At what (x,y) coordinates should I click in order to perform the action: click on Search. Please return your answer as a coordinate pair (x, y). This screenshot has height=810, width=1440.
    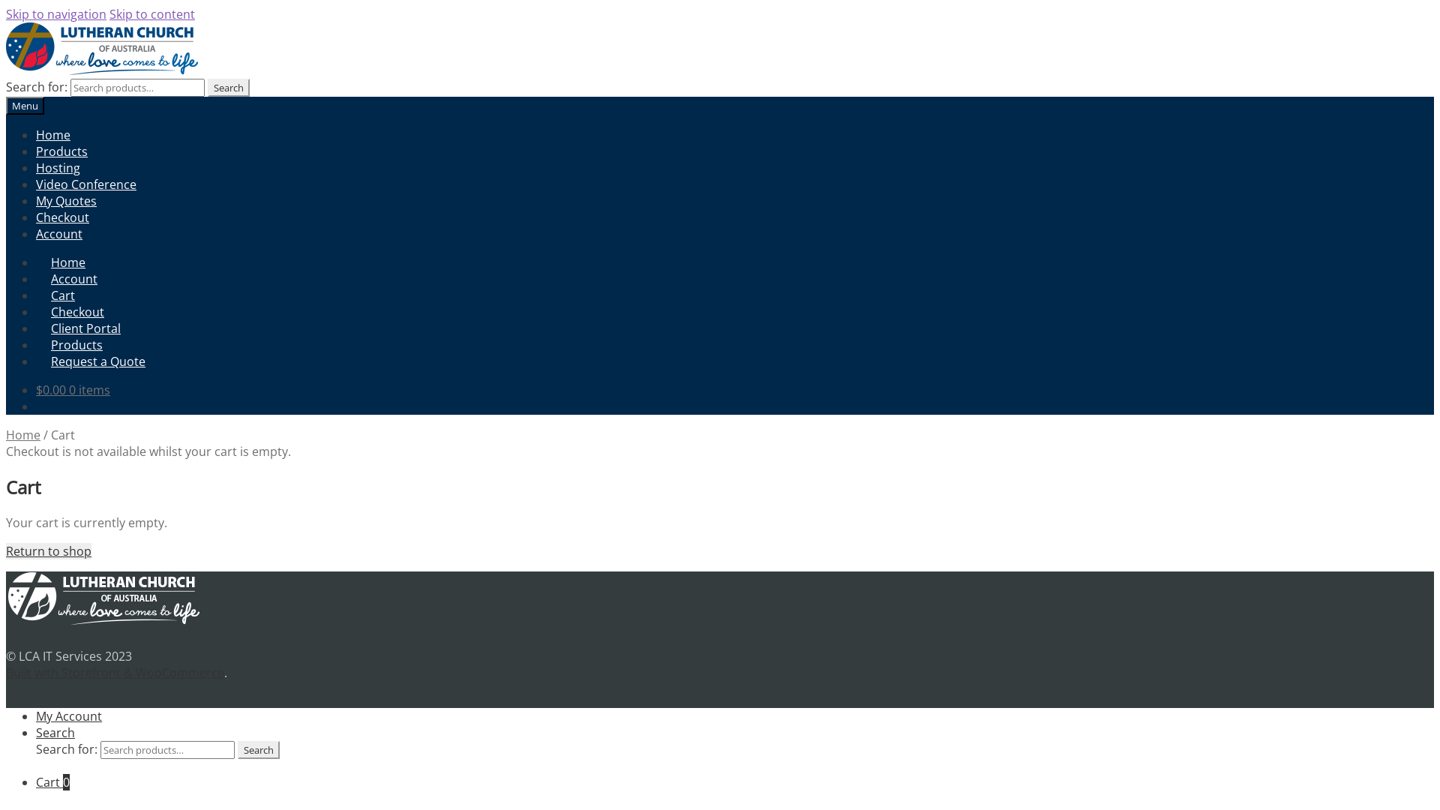
    Looking at the image, I should click on (55, 733).